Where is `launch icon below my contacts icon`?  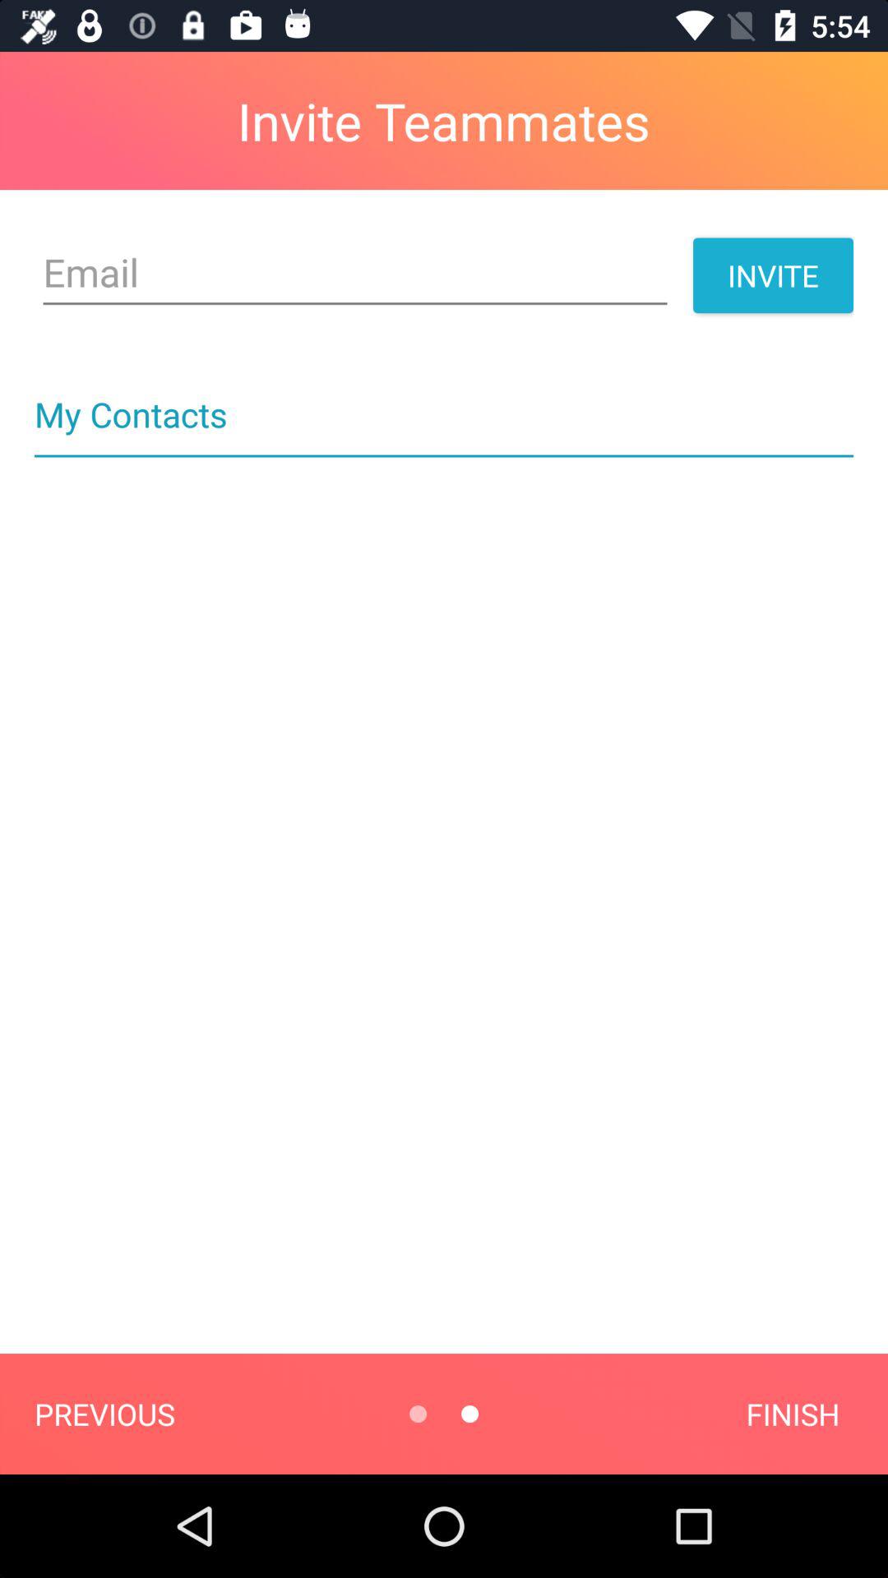 launch icon below my contacts icon is located at coordinates (444, 455).